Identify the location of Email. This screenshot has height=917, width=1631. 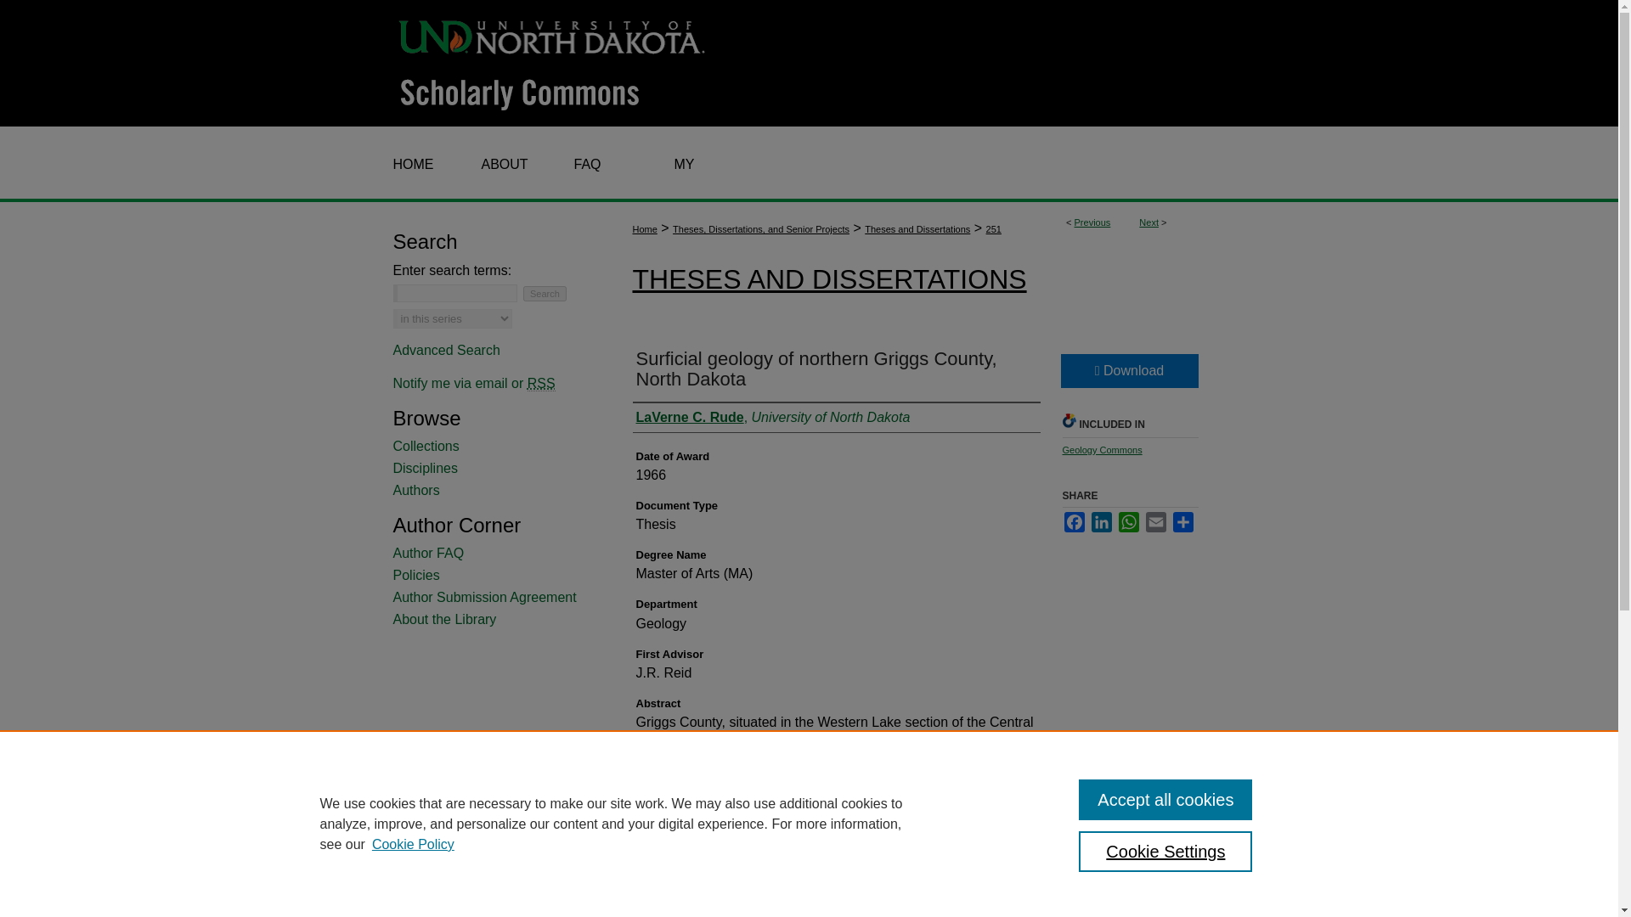
(1155, 521).